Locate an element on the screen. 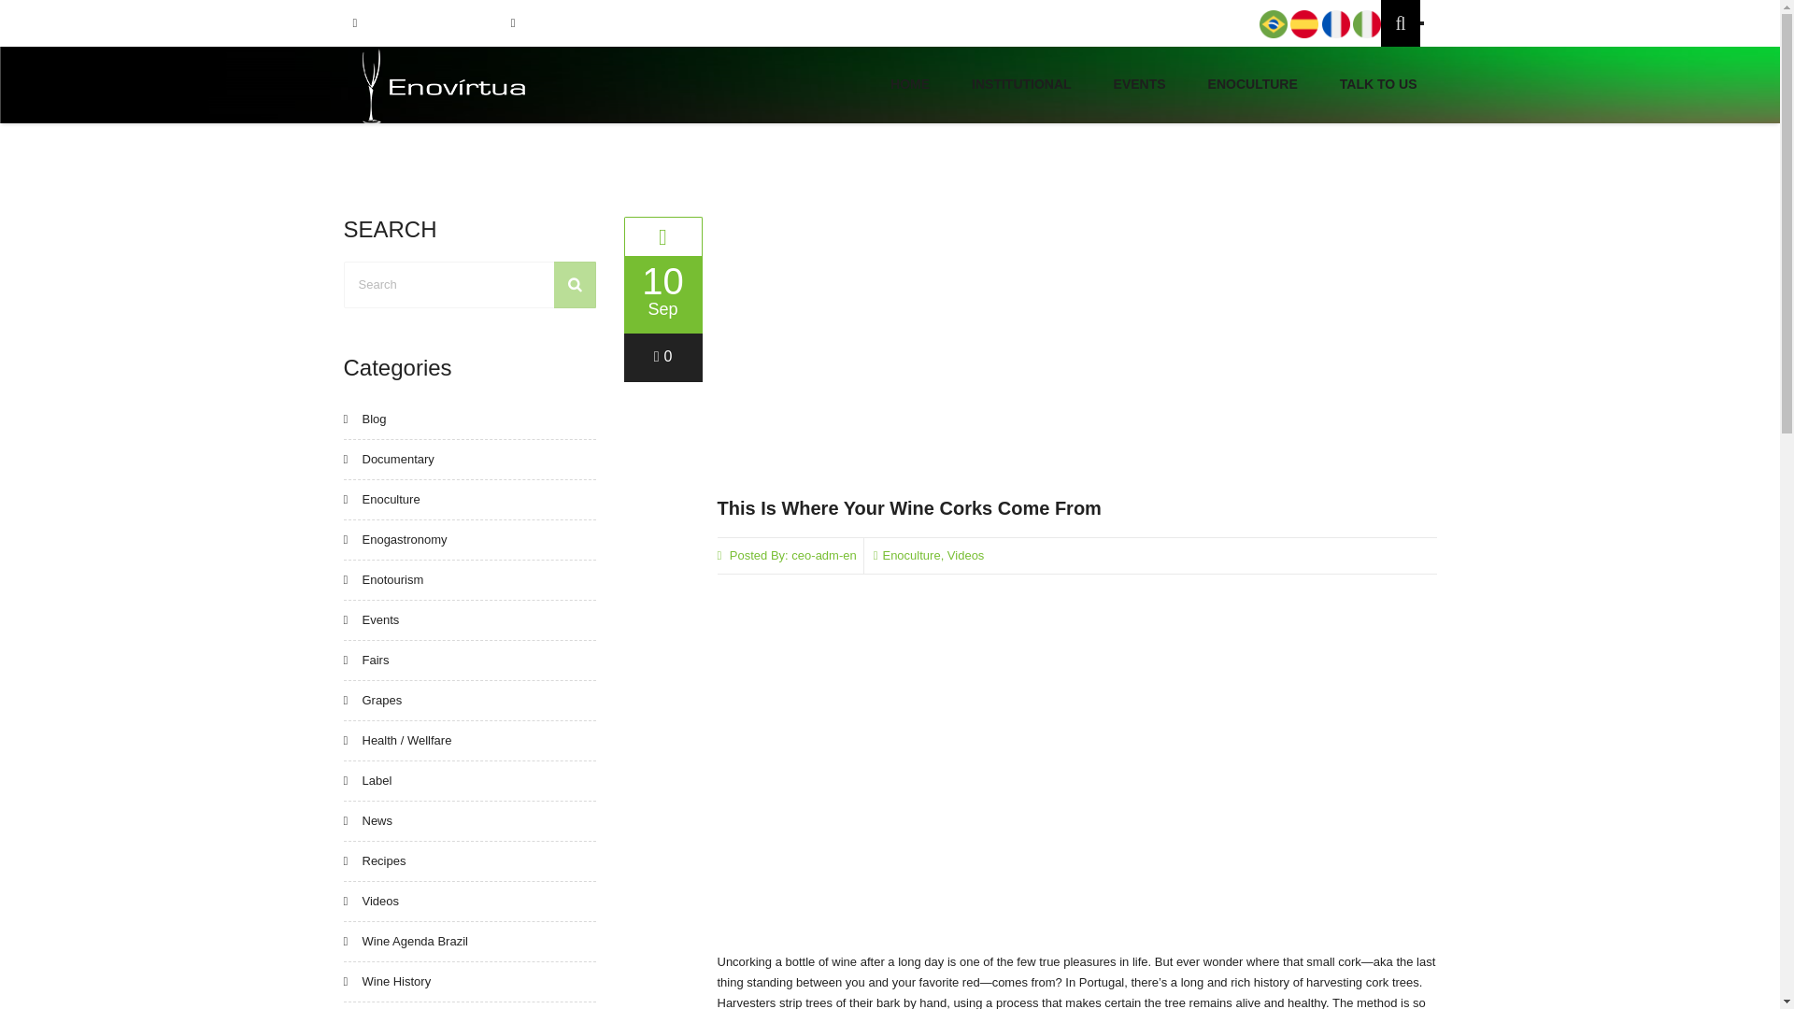 This screenshot has height=1009, width=1794. This Is Where Your Wine Corks Come From is located at coordinates (909, 508).